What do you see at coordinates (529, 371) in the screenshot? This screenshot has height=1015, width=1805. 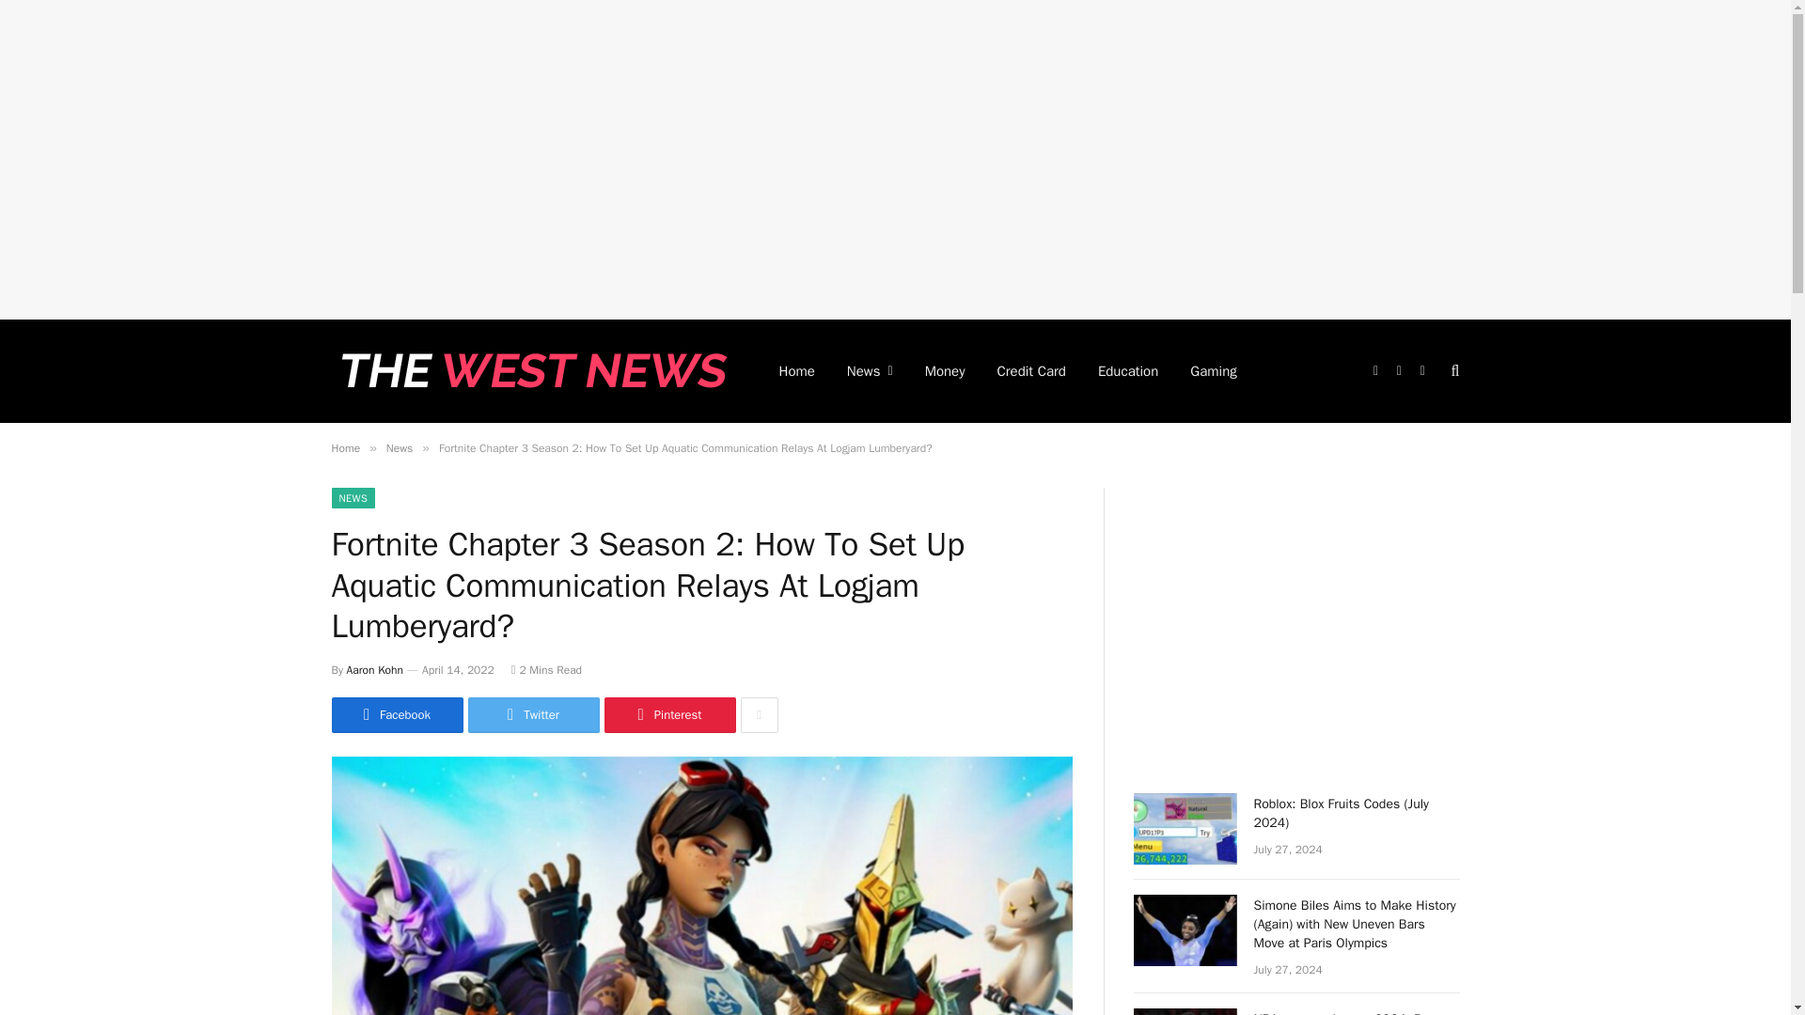 I see `The West News` at bounding box center [529, 371].